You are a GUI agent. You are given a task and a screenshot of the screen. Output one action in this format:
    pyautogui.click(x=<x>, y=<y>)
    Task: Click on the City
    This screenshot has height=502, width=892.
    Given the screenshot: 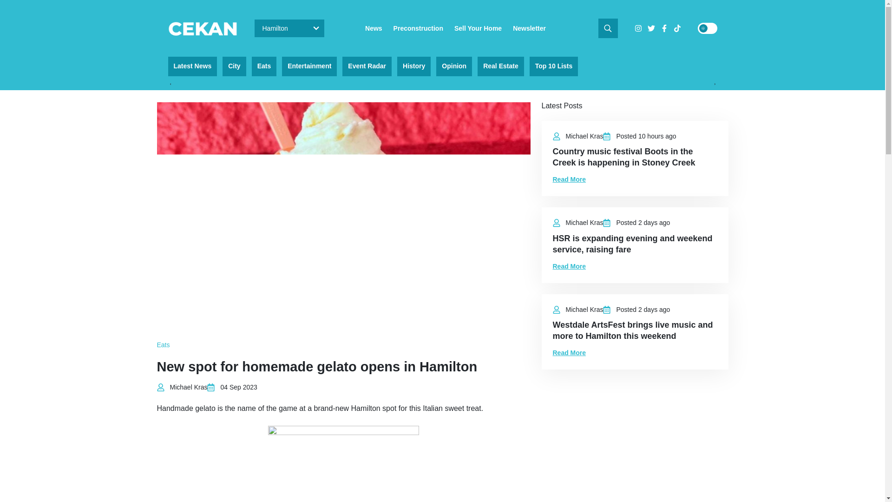 What is the action you would take?
    pyautogui.click(x=234, y=66)
    